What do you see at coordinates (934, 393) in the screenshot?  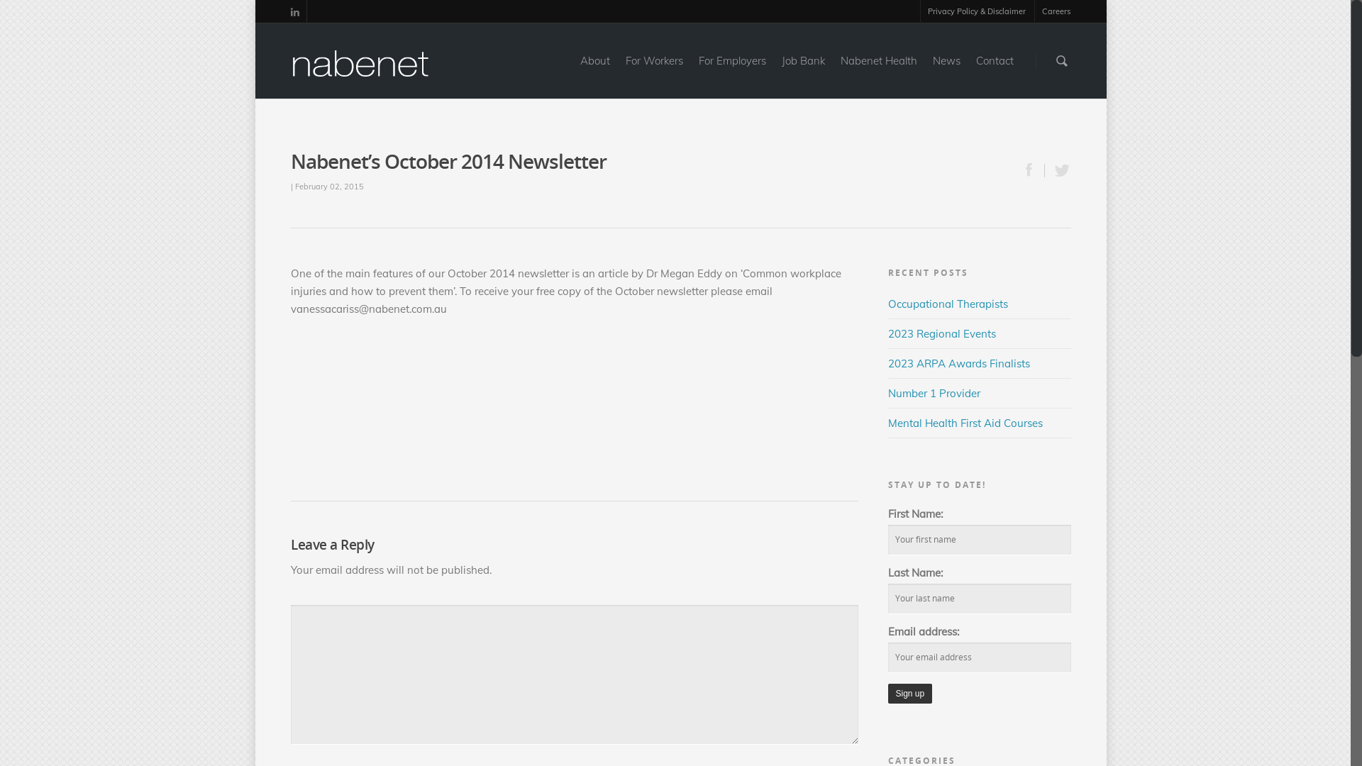 I see `Number 1 Provider` at bounding box center [934, 393].